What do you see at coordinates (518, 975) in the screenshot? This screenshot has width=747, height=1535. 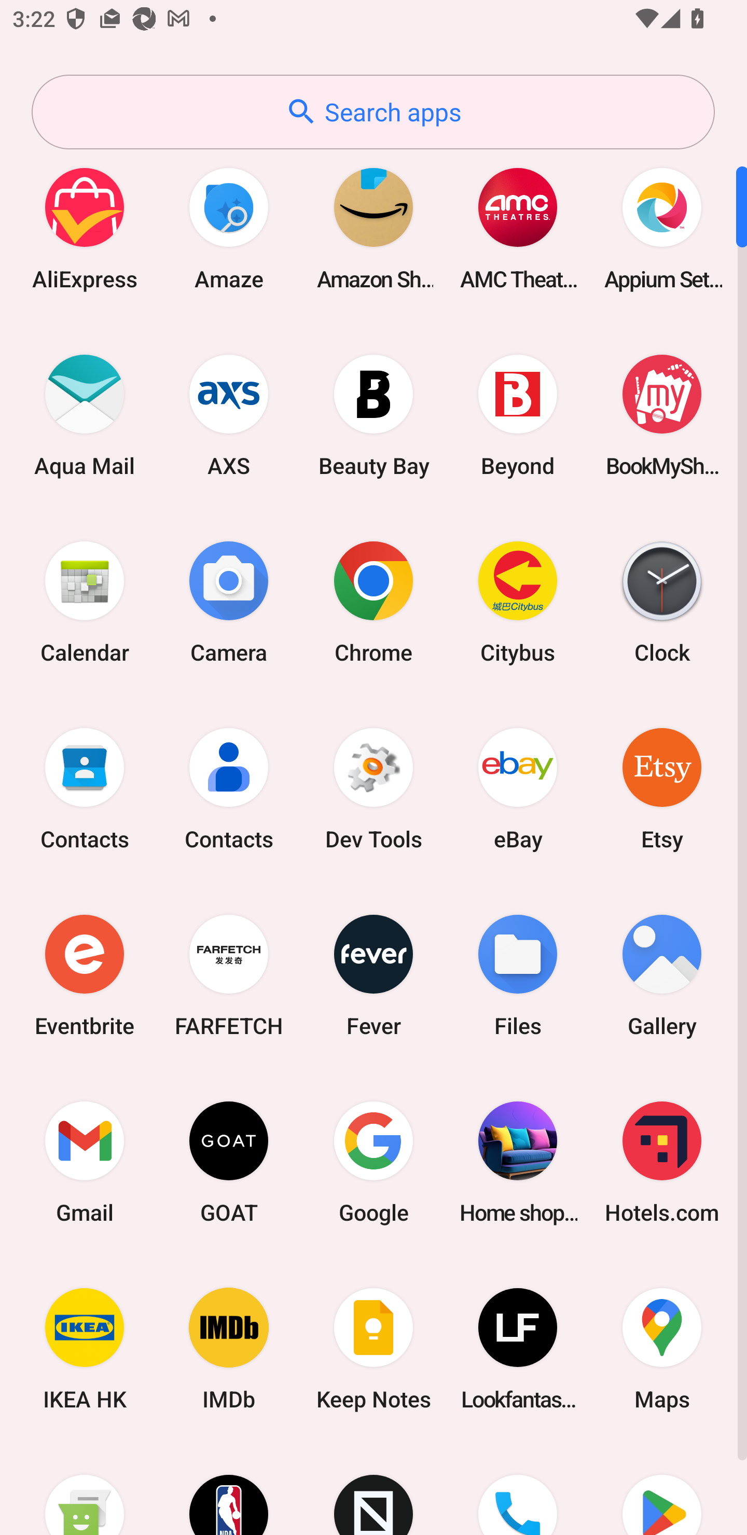 I see `Files` at bounding box center [518, 975].